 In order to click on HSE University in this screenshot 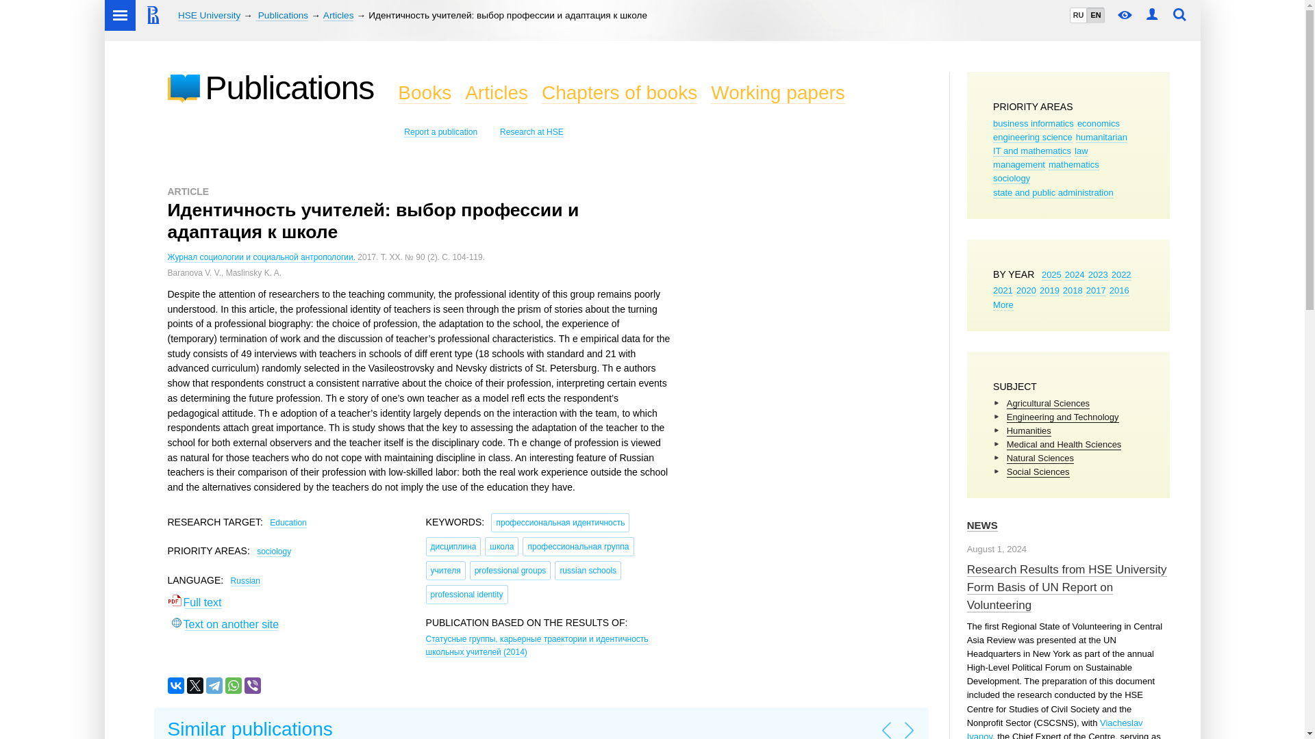, I will do `click(209, 16)`.